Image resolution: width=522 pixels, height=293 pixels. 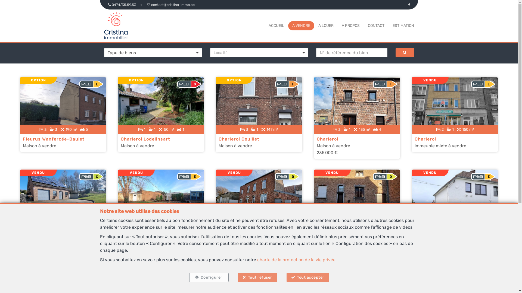 I want to click on A VENDRE, so click(x=301, y=26).